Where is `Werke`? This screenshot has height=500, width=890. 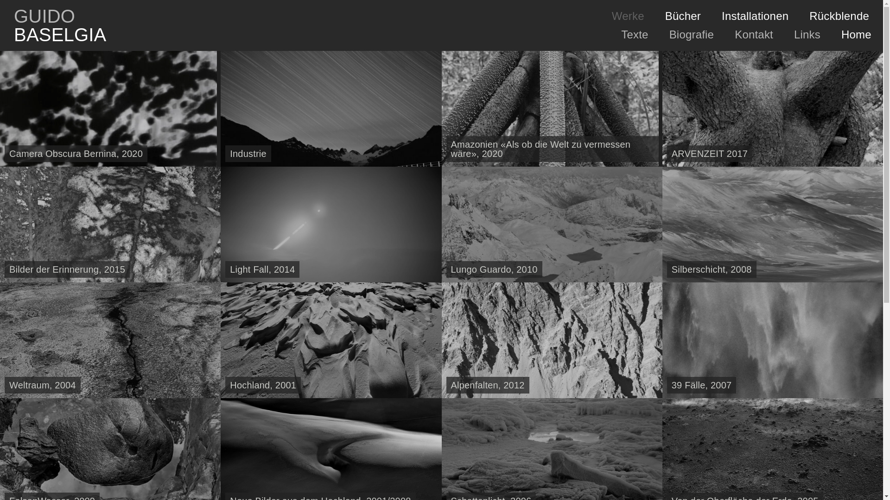
Werke is located at coordinates (628, 16).